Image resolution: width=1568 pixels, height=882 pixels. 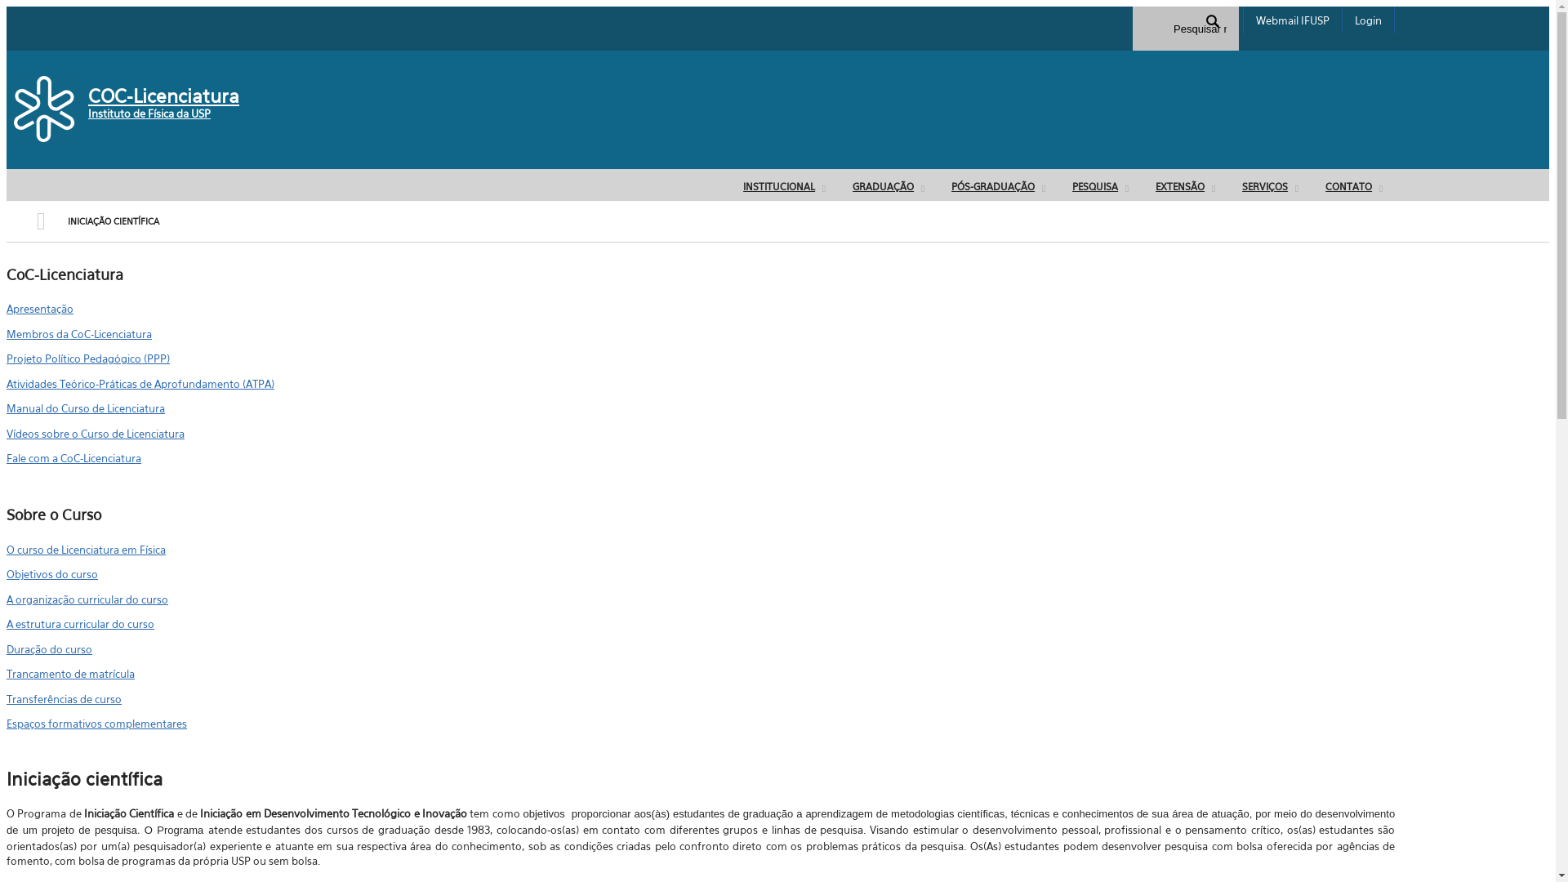 What do you see at coordinates (701, 573) in the screenshot?
I see `Objetivos do curso` at bounding box center [701, 573].